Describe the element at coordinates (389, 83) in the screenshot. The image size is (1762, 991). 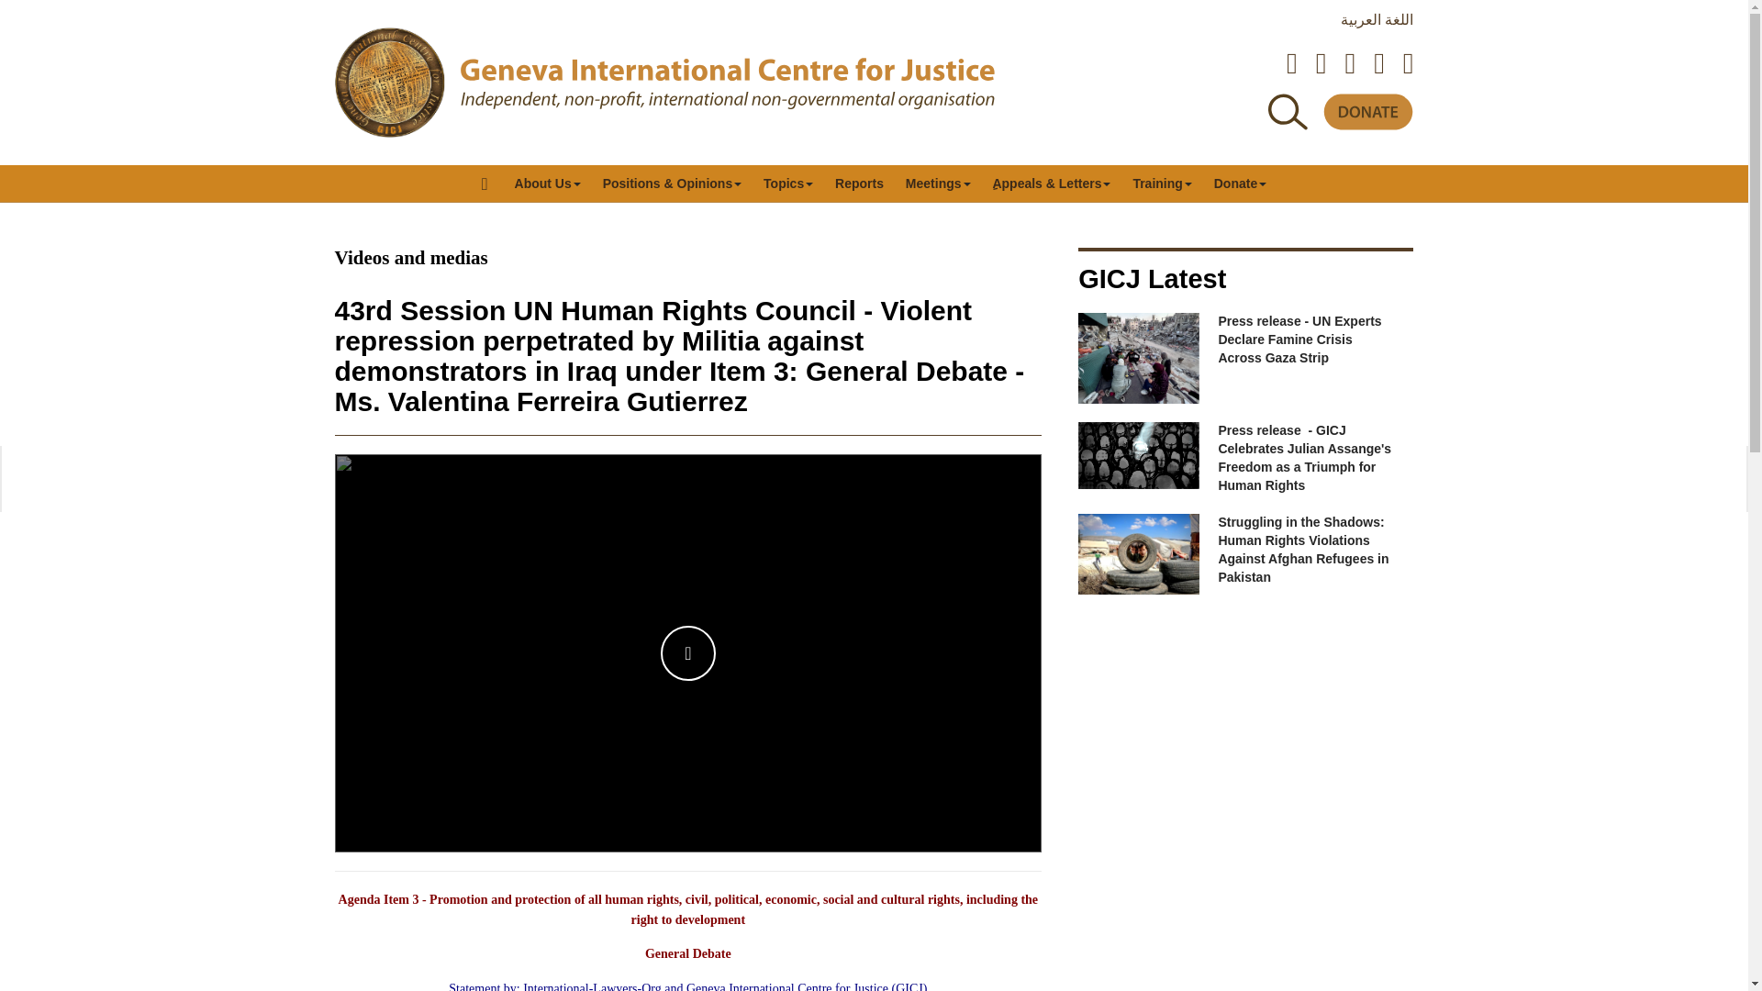
I see `Geneva International Centre for Justice` at that location.